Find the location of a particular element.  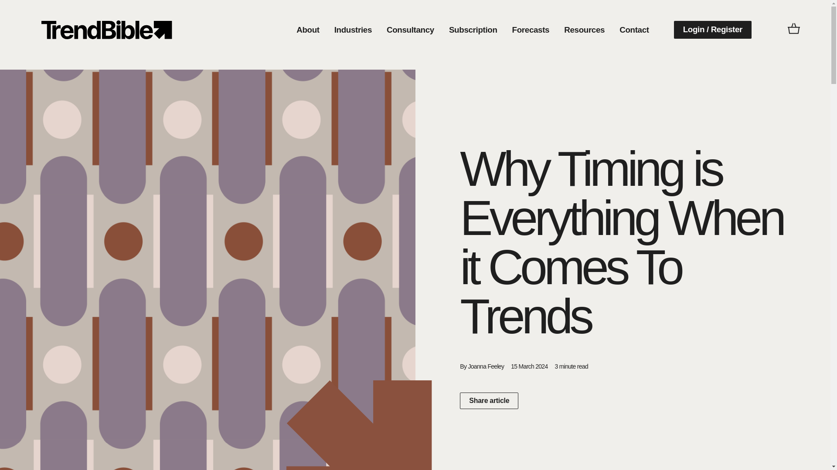

Industries is located at coordinates (353, 30).